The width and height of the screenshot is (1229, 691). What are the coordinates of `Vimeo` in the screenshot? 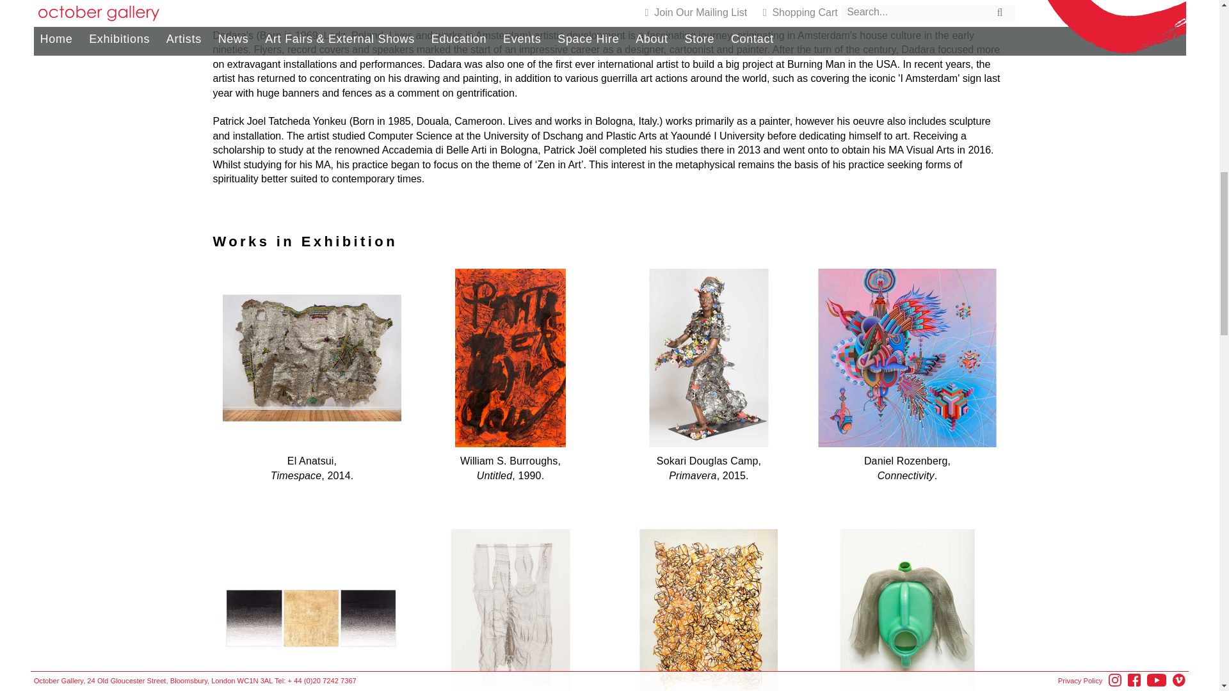 It's located at (1179, 113).